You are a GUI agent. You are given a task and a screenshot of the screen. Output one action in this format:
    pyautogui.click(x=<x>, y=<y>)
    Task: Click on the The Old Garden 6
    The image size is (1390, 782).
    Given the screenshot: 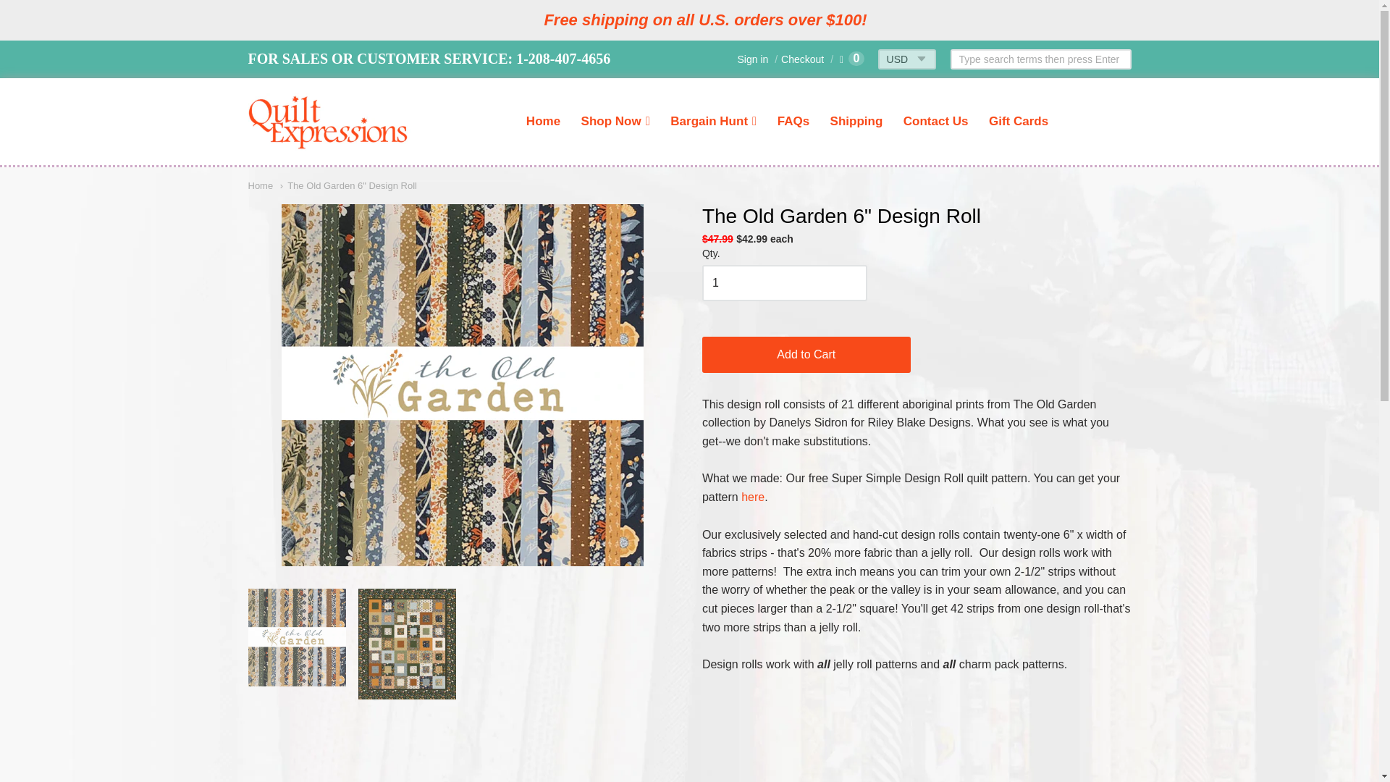 What is the action you would take?
    pyautogui.click(x=407, y=644)
    